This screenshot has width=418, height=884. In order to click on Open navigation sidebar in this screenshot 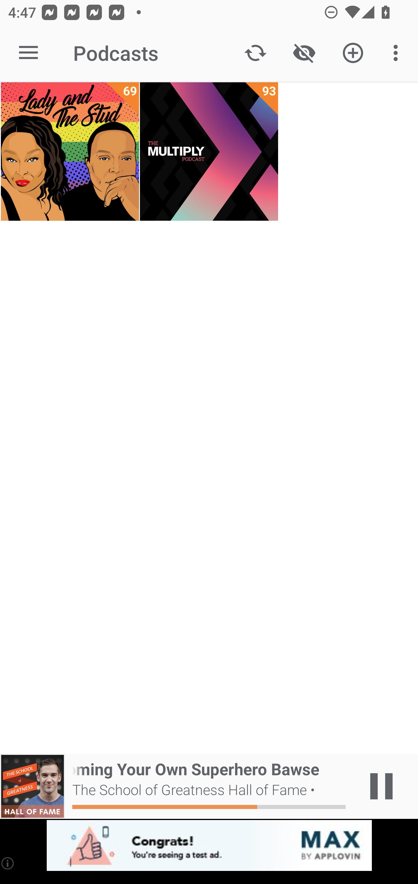, I will do `click(28, 53)`.